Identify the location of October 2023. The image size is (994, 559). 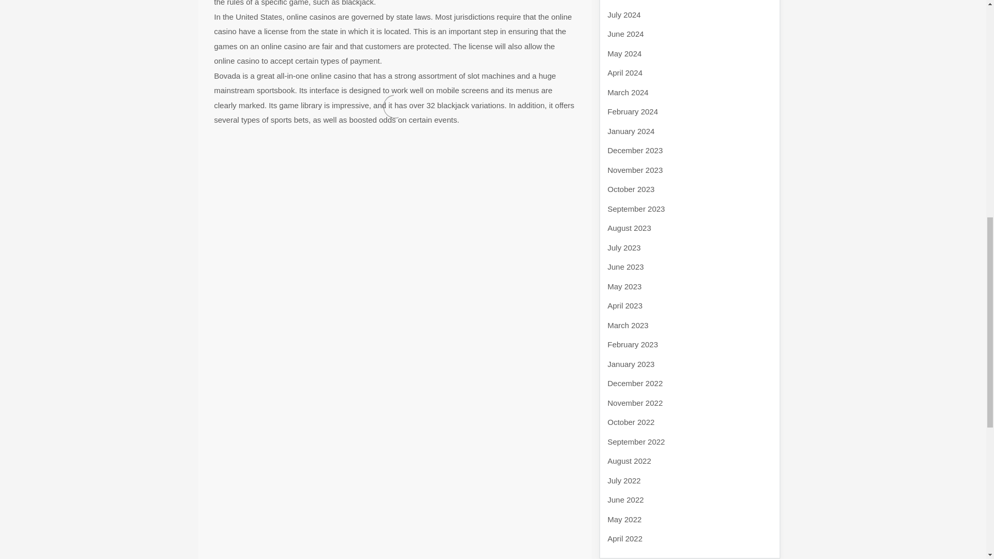
(631, 189).